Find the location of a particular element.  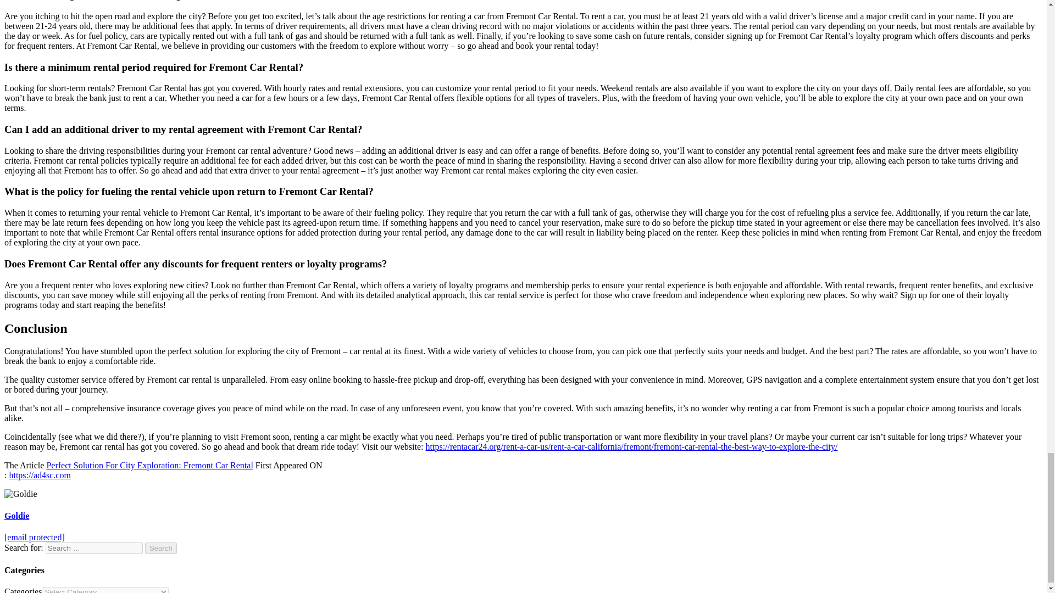

Goldie is located at coordinates (16, 516).